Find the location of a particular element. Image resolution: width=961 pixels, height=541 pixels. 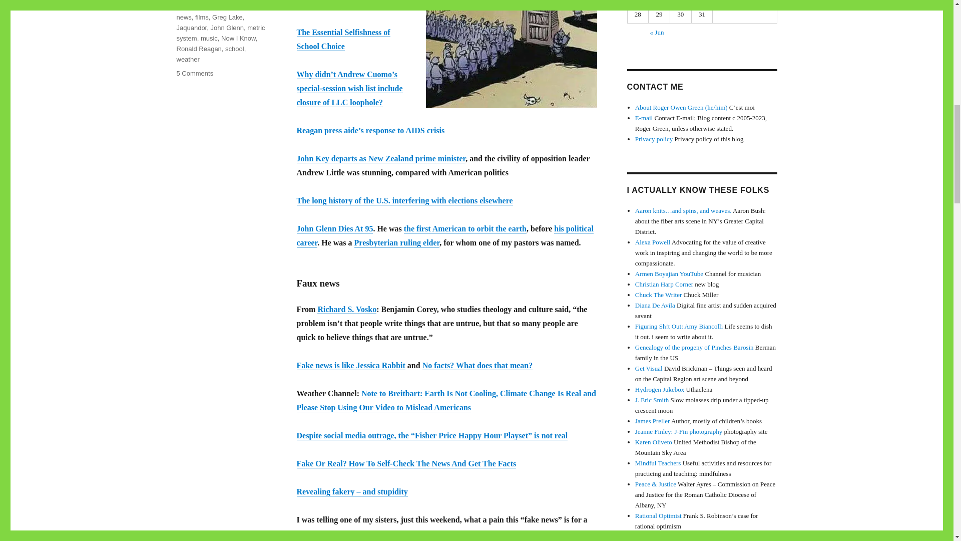

Richard S. Vosko is located at coordinates (346, 310).